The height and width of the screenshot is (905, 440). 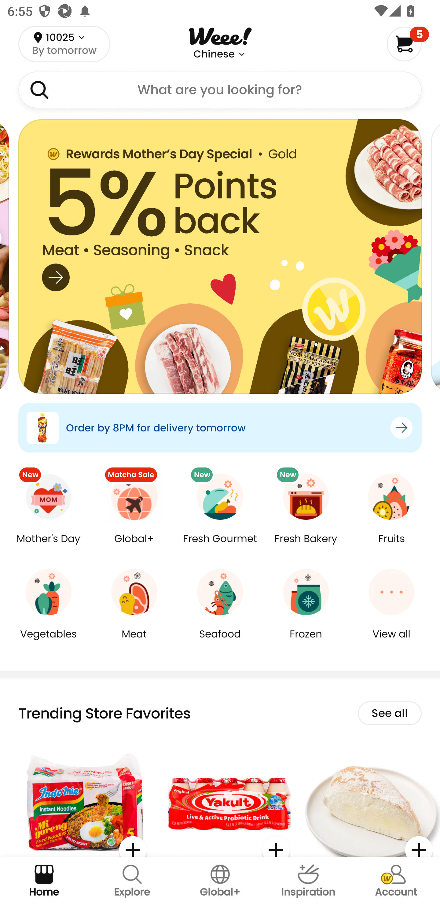 What do you see at coordinates (391, 546) in the screenshot?
I see `Fruits` at bounding box center [391, 546].